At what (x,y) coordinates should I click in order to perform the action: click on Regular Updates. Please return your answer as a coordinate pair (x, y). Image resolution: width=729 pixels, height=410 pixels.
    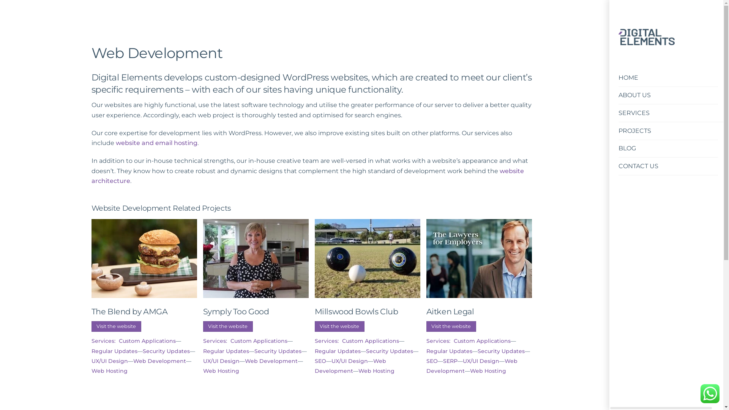
    Looking at the image, I should click on (115, 351).